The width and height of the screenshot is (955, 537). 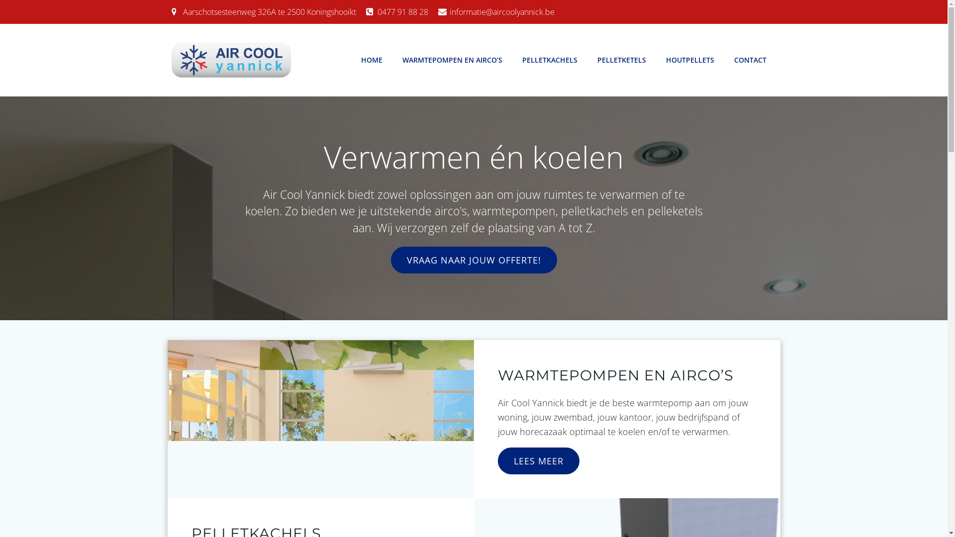 I want to click on informatie@aircoolyannick.be, so click(x=496, y=12).